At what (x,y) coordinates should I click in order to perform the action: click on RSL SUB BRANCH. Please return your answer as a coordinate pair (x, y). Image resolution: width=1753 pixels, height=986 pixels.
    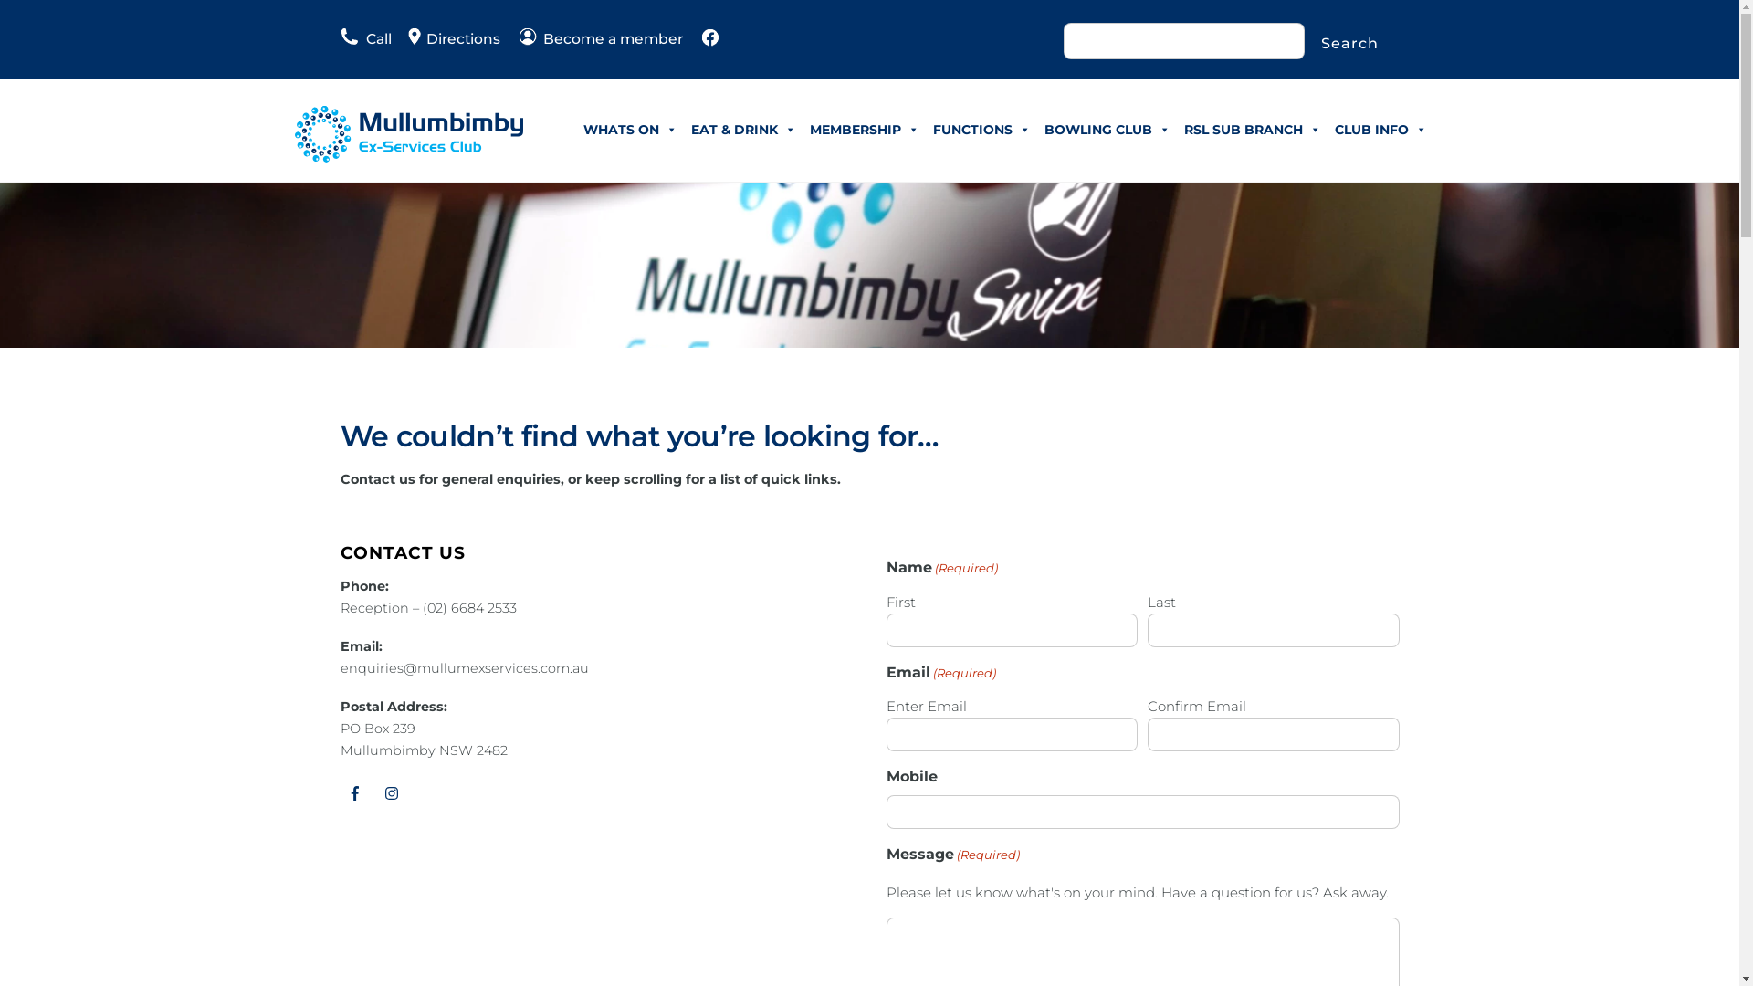
    Looking at the image, I should click on (1253, 130).